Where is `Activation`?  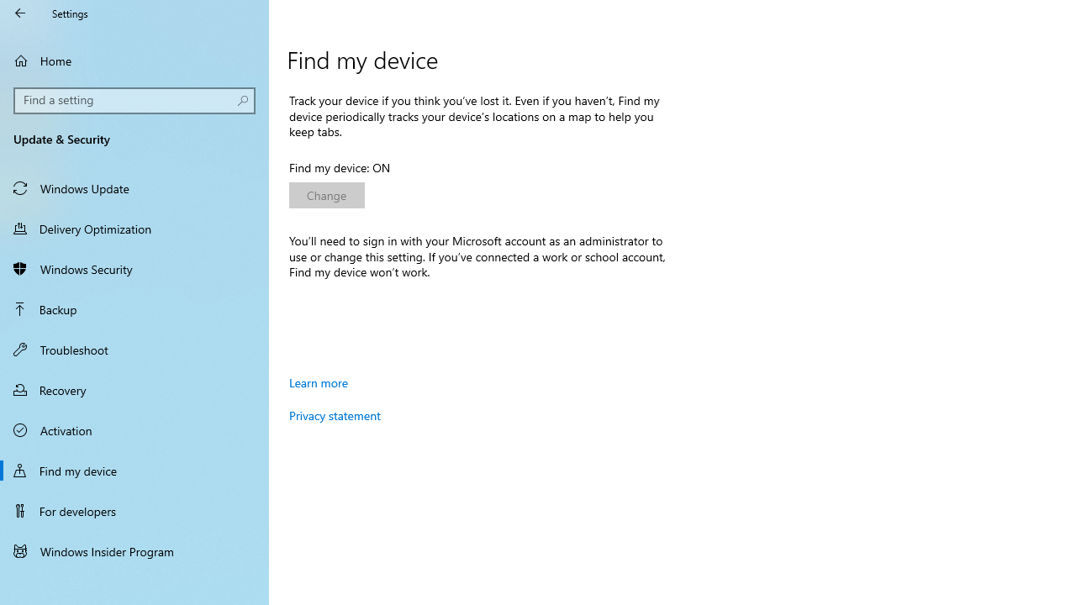 Activation is located at coordinates (134, 430).